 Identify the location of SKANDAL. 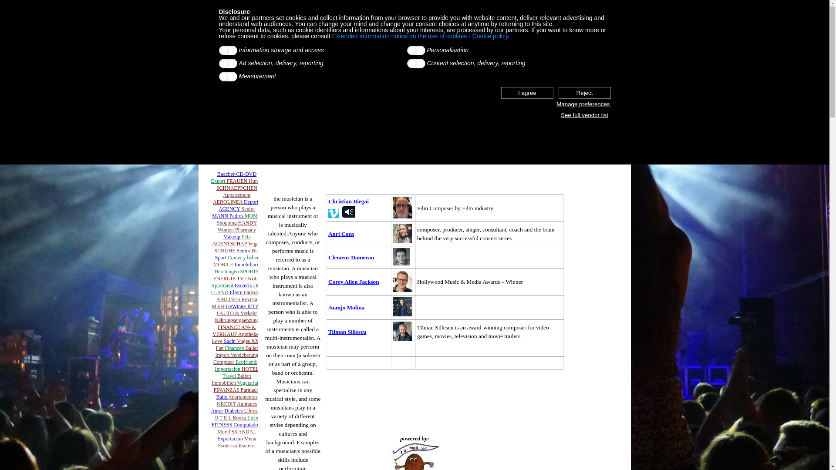
(244, 432).